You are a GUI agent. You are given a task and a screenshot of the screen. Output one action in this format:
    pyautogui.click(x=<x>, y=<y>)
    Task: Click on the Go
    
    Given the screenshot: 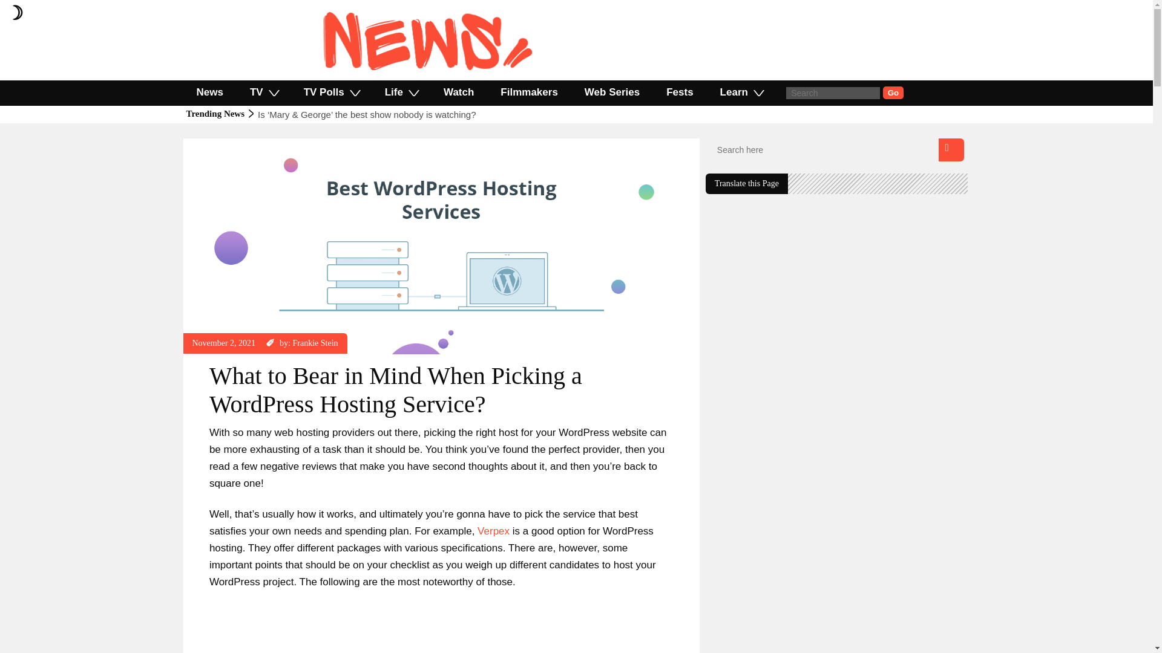 What is the action you would take?
    pyautogui.click(x=893, y=93)
    